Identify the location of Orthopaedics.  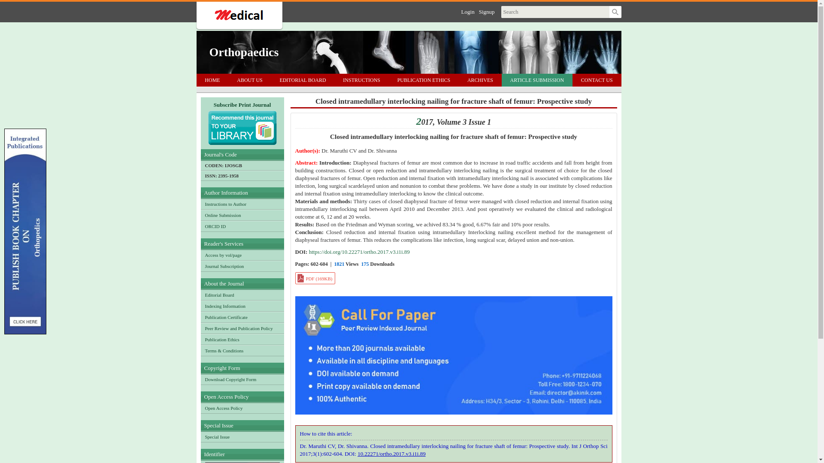
(244, 52).